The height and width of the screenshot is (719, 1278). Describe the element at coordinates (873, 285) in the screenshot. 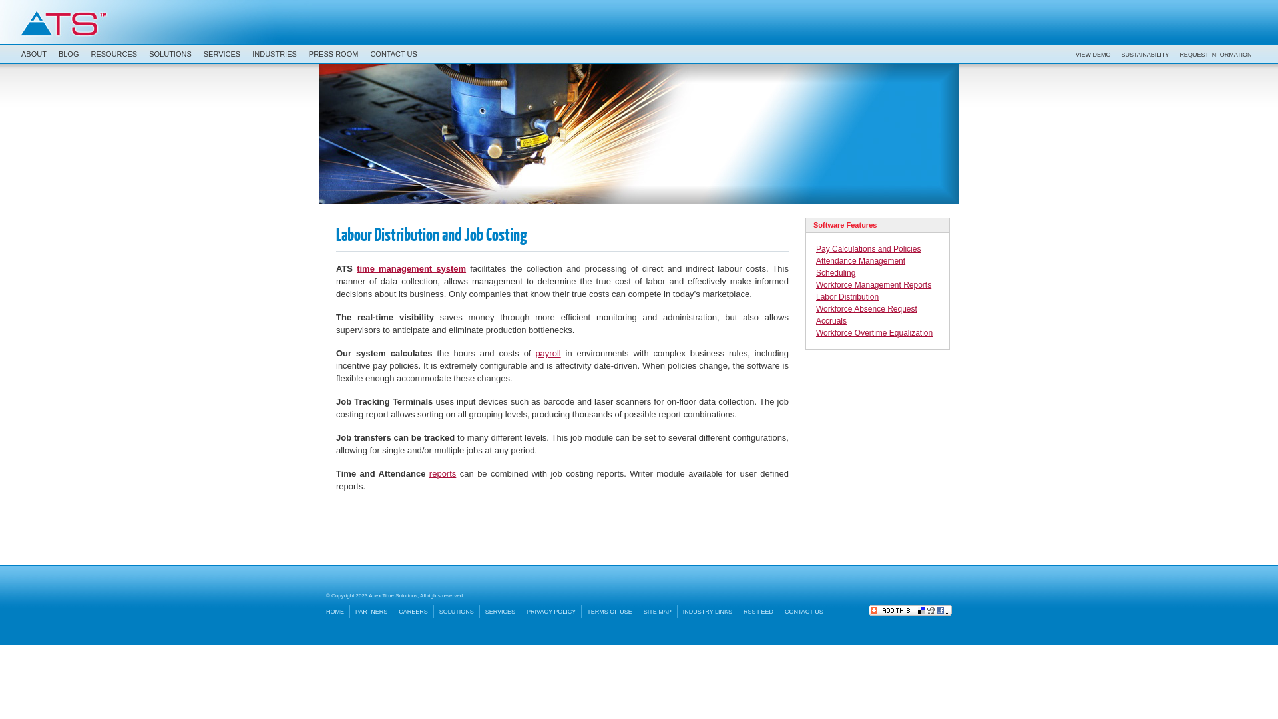

I see `Workforce Management Reports` at that location.